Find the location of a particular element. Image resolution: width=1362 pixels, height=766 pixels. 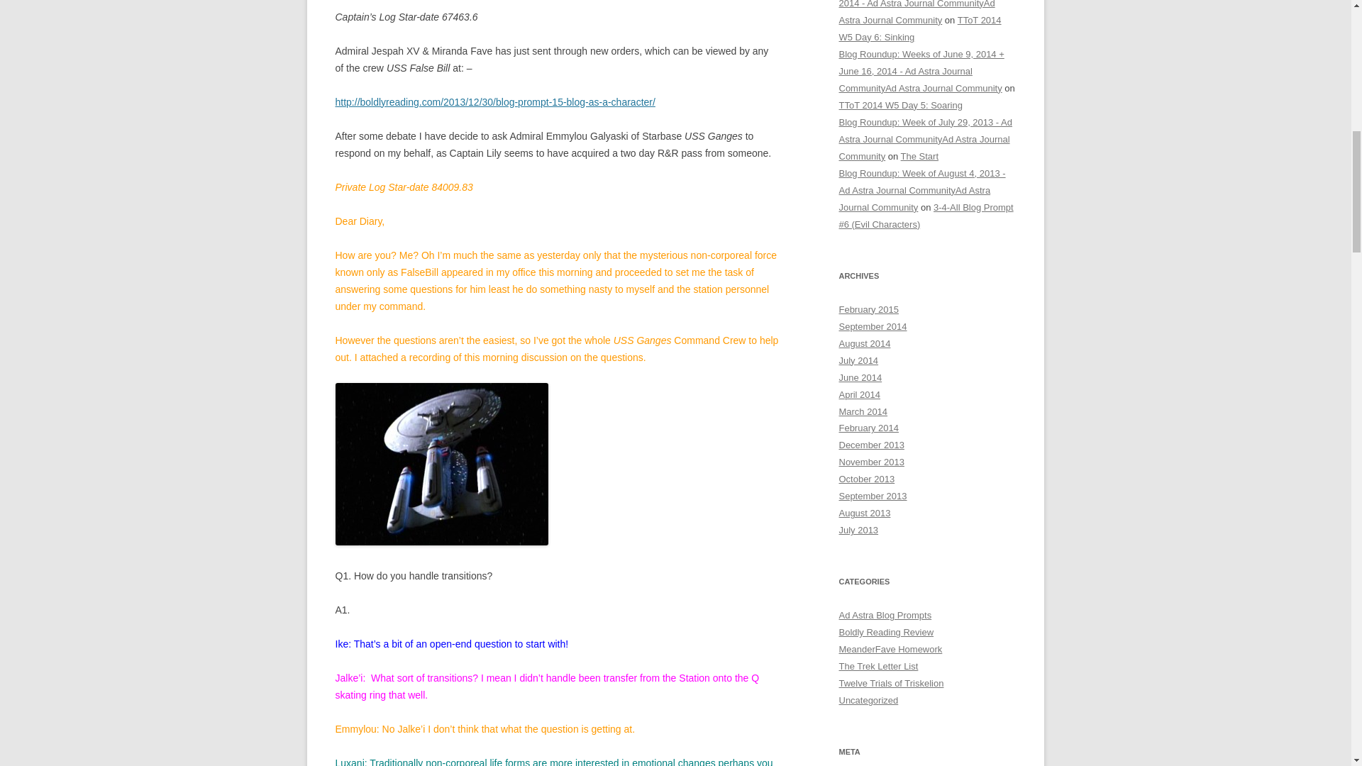

February 2015 is located at coordinates (868, 309).